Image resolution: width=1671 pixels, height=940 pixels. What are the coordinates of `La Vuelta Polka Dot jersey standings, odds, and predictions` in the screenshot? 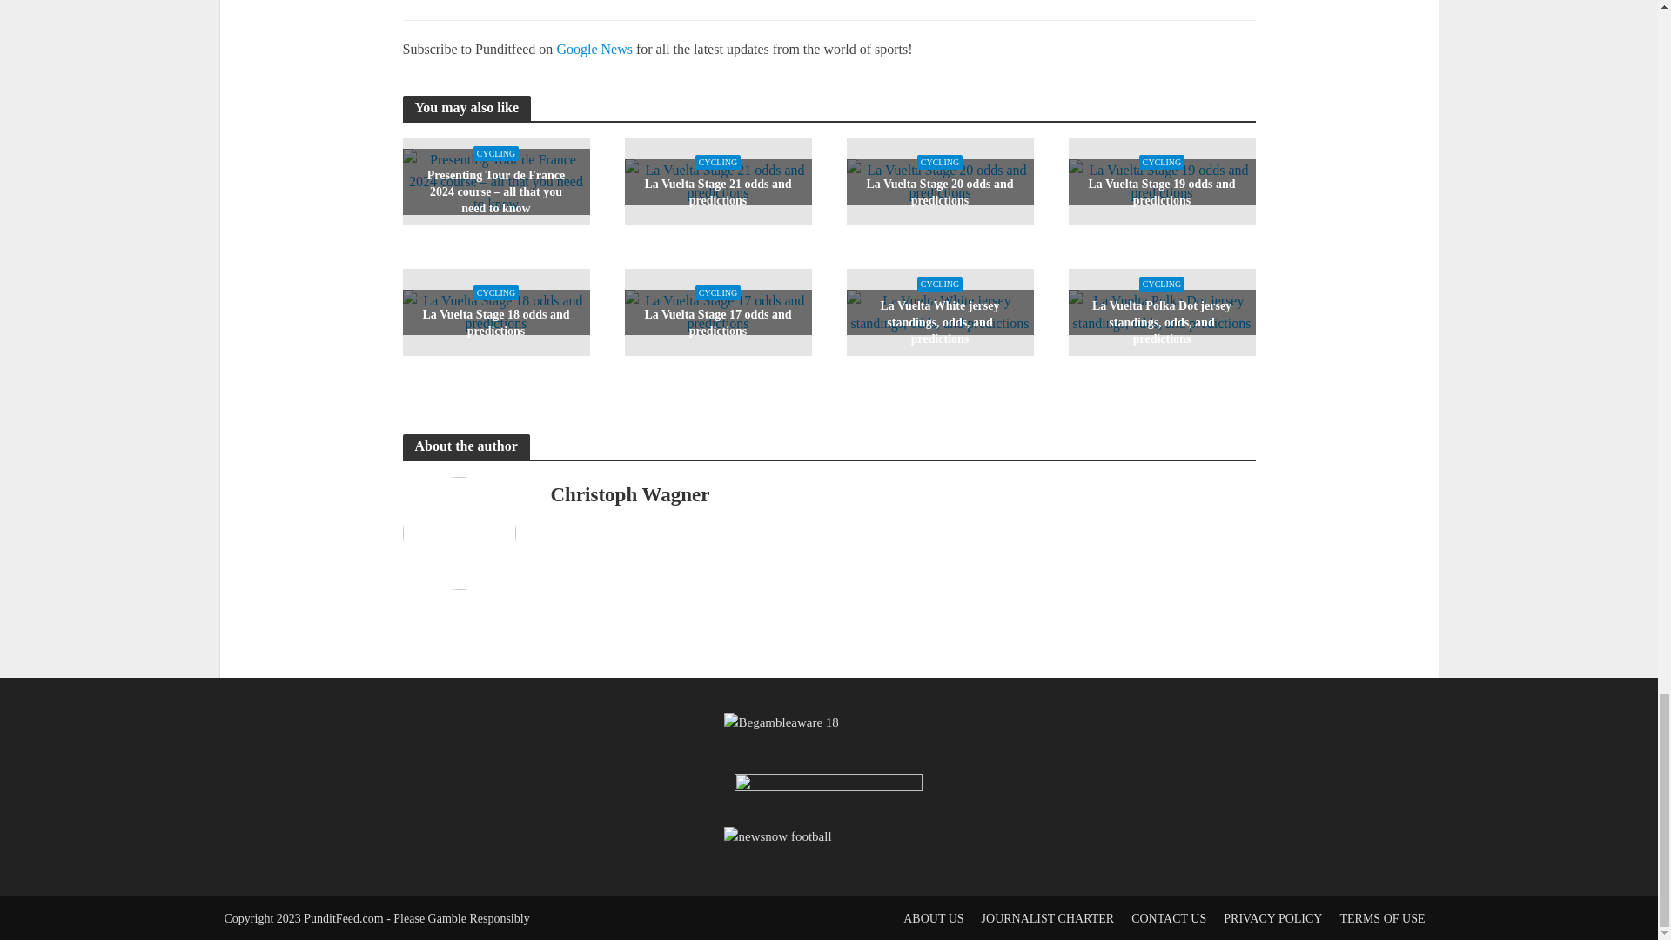 It's located at (1163, 311).